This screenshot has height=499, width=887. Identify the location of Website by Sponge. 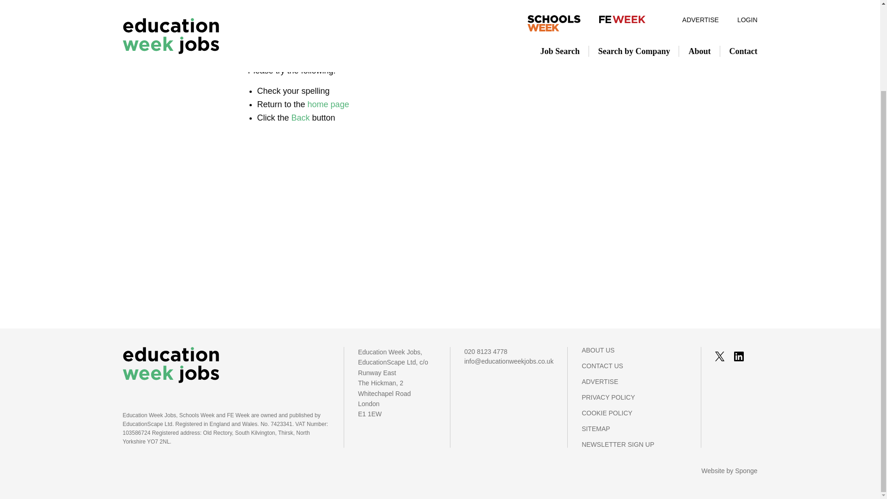
(729, 470).